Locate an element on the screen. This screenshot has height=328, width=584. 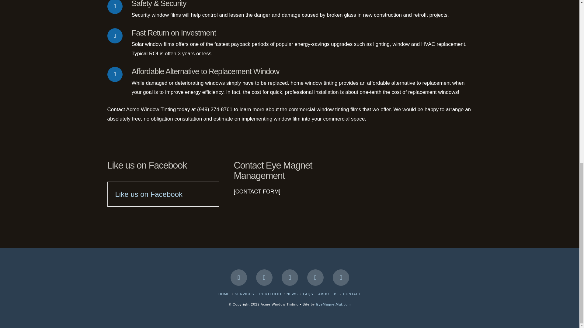
ABOUT US is located at coordinates (328, 294).